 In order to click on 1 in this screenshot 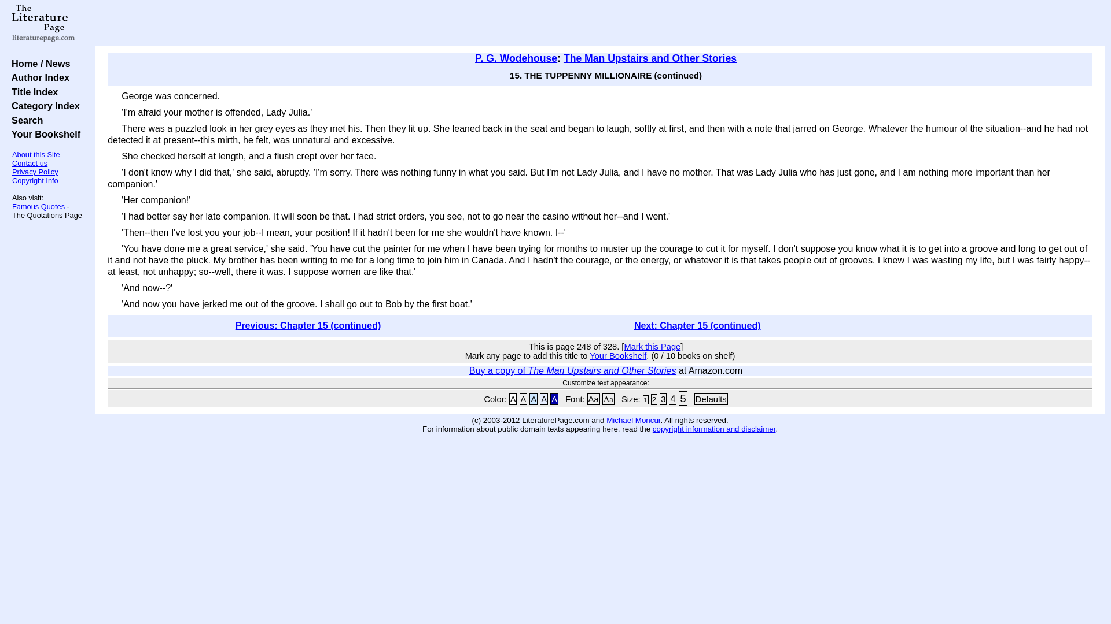, I will do `click(646, 399)`.